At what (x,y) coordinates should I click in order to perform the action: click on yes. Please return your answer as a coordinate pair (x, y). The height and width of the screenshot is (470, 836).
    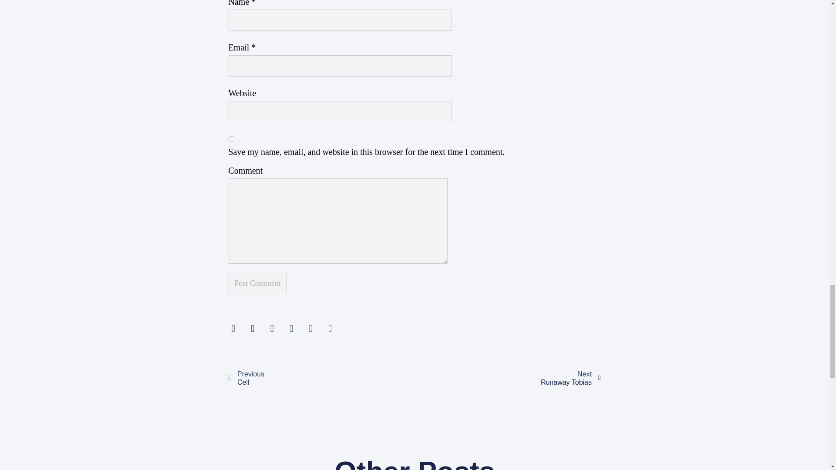
    Looking at the image, I should click on (321, 378).